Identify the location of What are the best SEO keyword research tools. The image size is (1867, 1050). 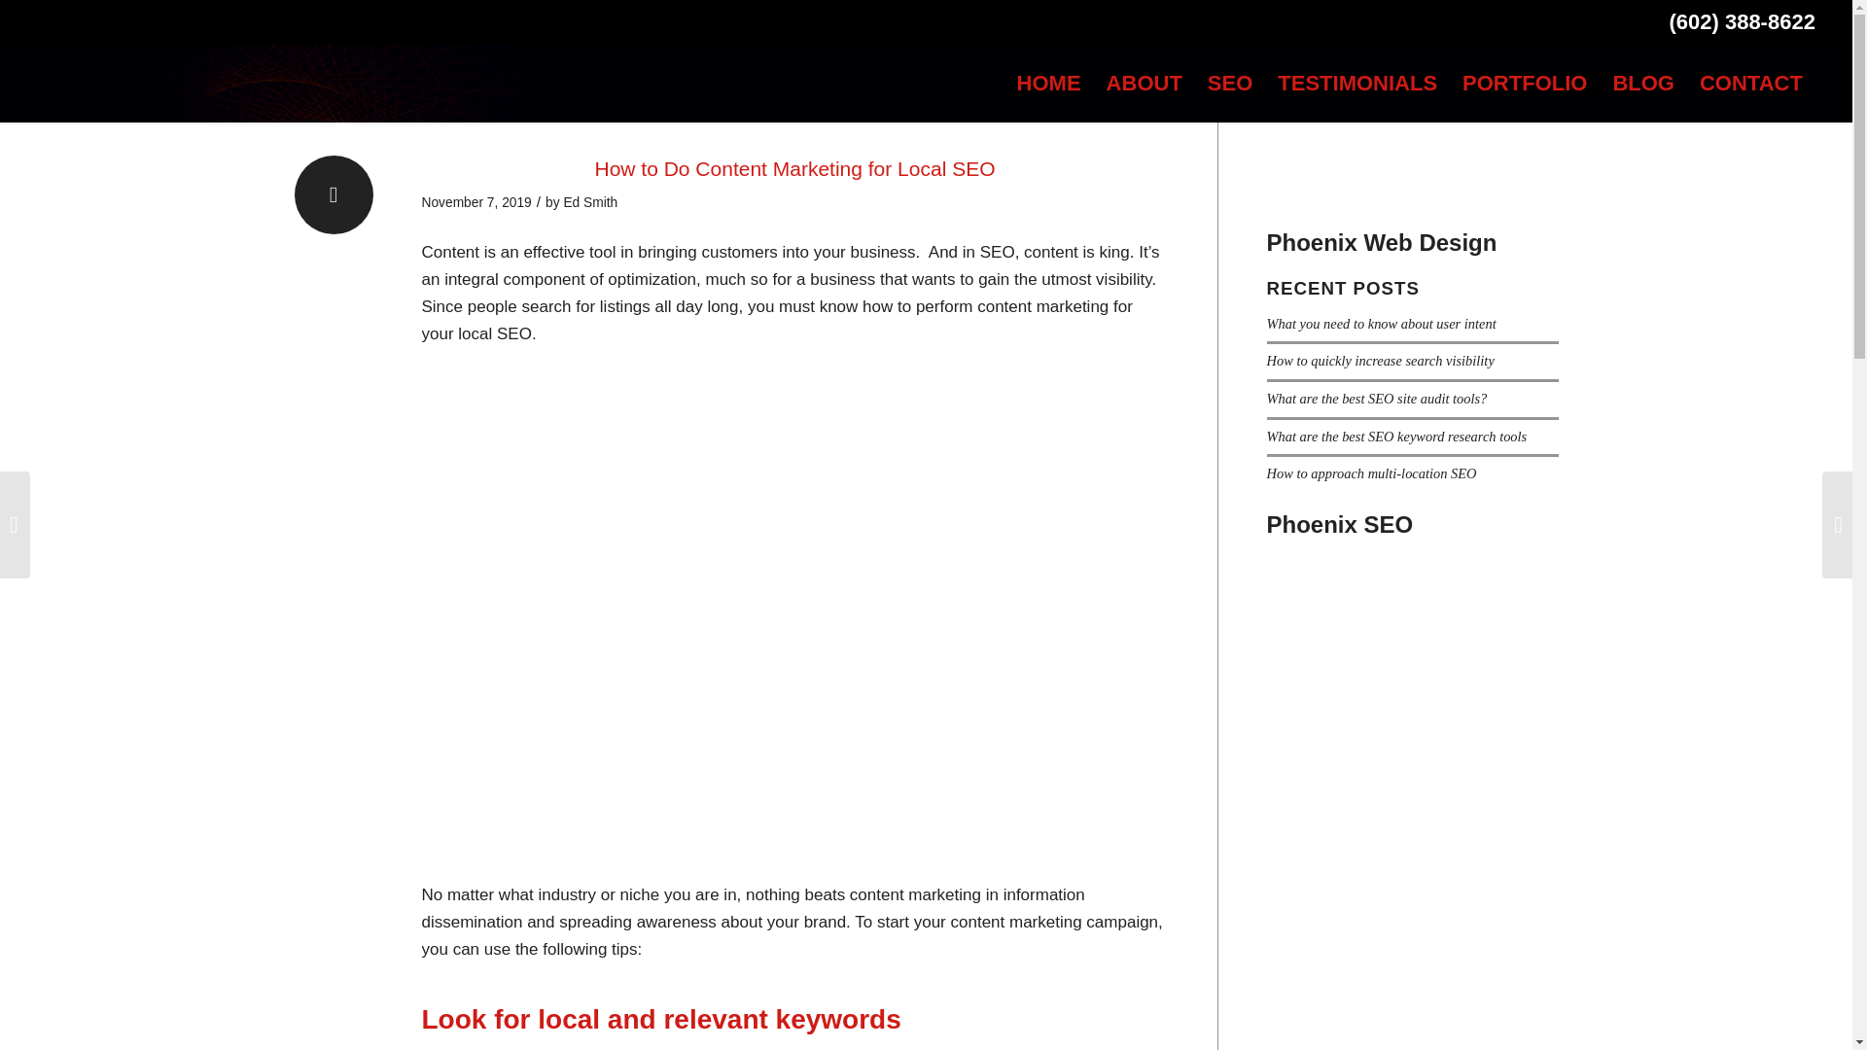
(1396, 436).